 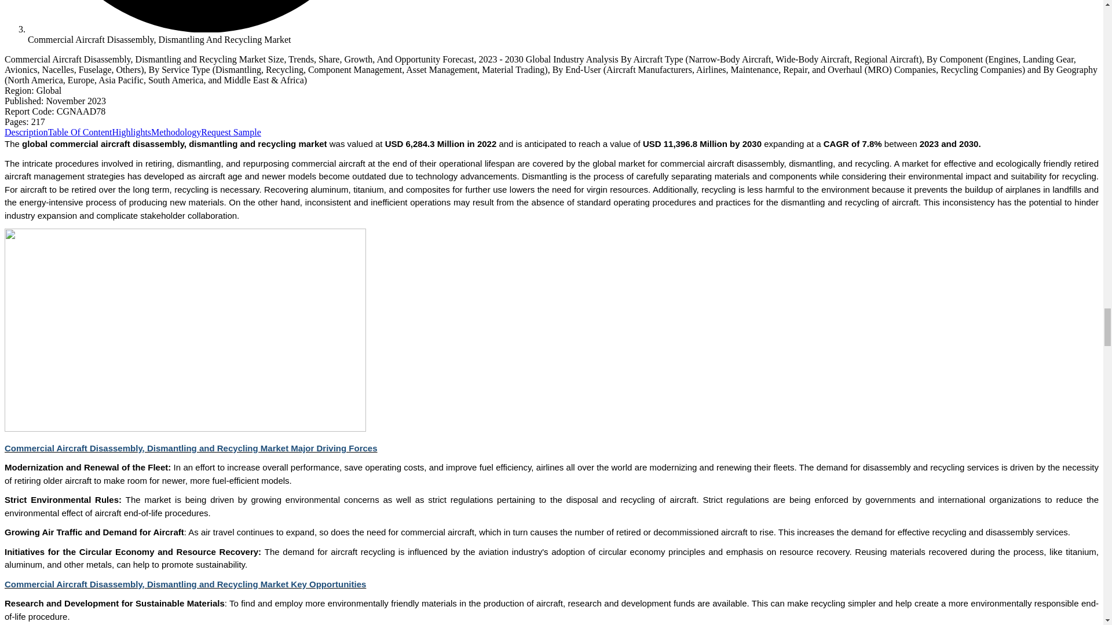 What do you see at coordinates (131, 132) in the screenshot?
I see `Highlights` at bounding box center [131, 132].